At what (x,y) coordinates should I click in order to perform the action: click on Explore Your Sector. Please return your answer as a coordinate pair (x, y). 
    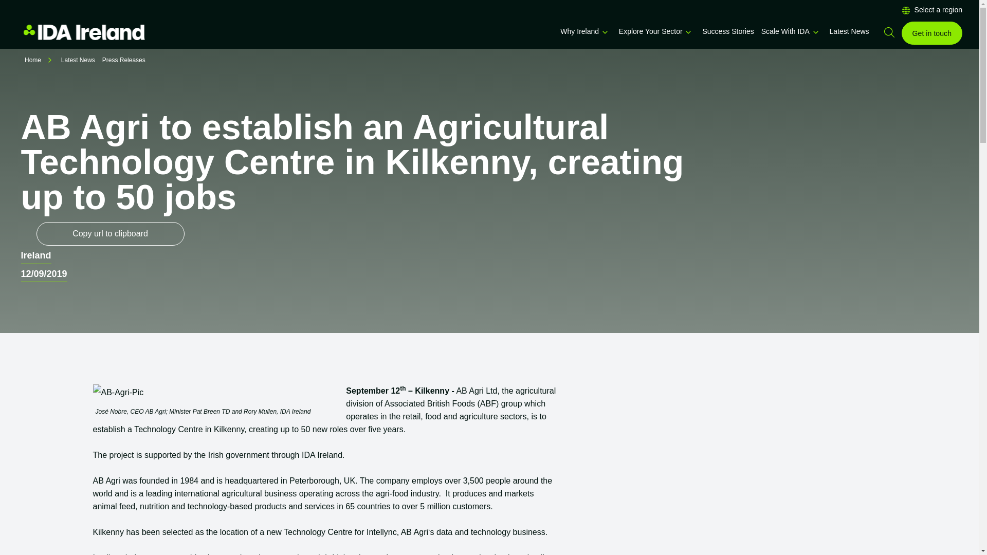
    Looking at the image, I should click on (651, 31).